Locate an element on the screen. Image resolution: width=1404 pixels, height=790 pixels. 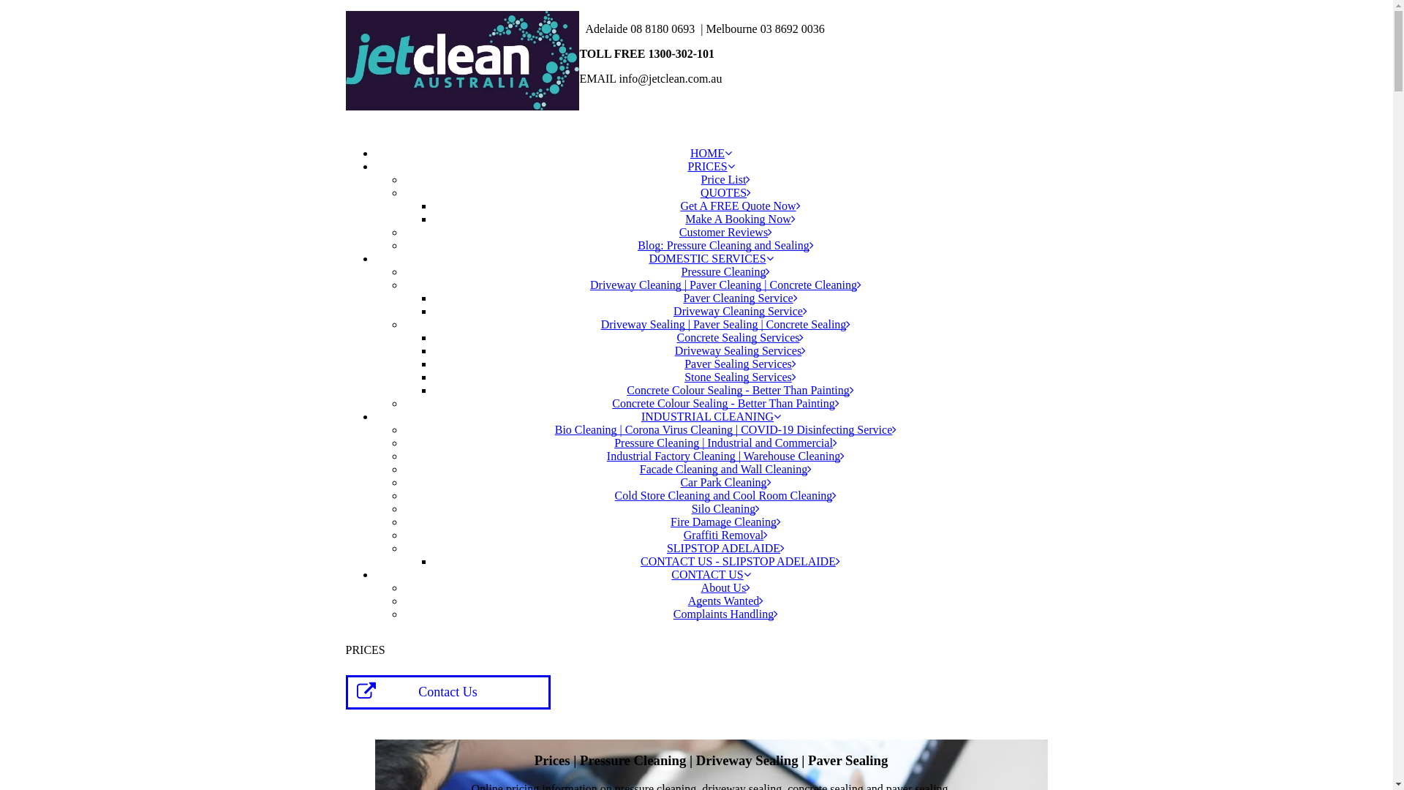
Fire Damage Cleaning is located at coordinates (725, 522).